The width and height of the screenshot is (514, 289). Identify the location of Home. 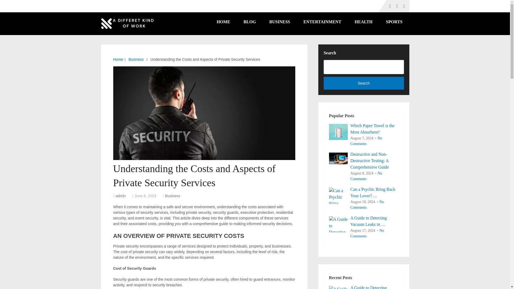
(118, 59).